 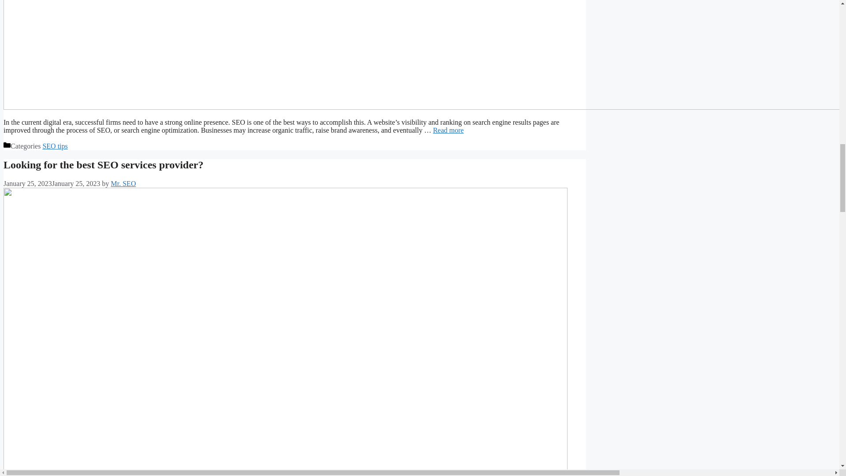 I want to click on Read more, so click(x=449, y=130).